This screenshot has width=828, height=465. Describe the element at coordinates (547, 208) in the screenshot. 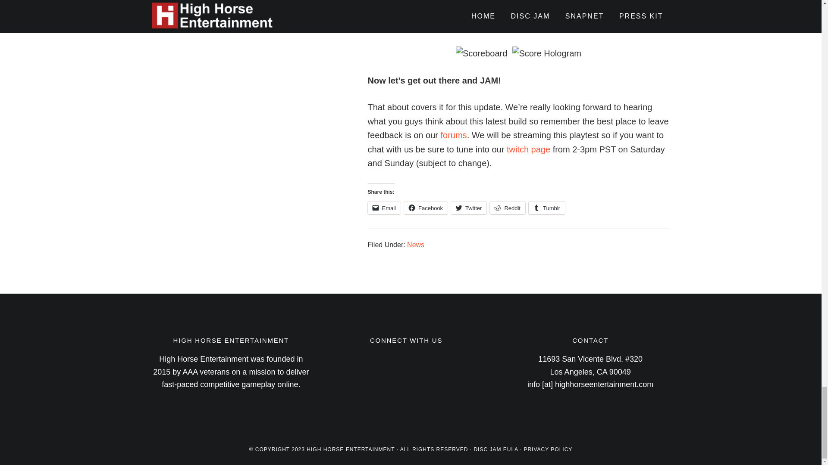

I see `Tumblr` at that location.